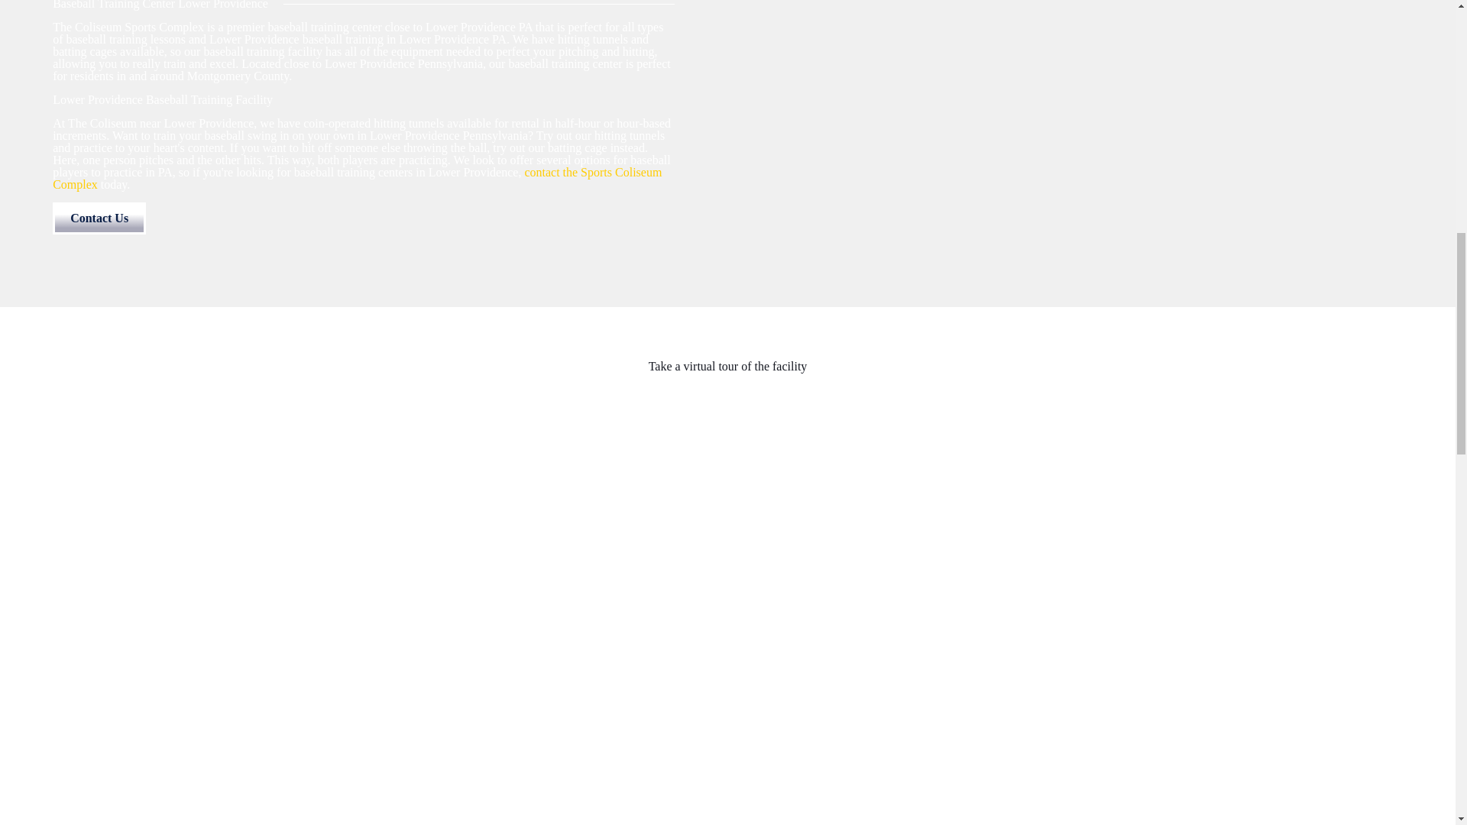 The image size is (1467, 825). What do you see at coordinates (357, 178) in the screenshot?
I see `contact the Sports Coliseum Complex` at bounding box center [357, 178].